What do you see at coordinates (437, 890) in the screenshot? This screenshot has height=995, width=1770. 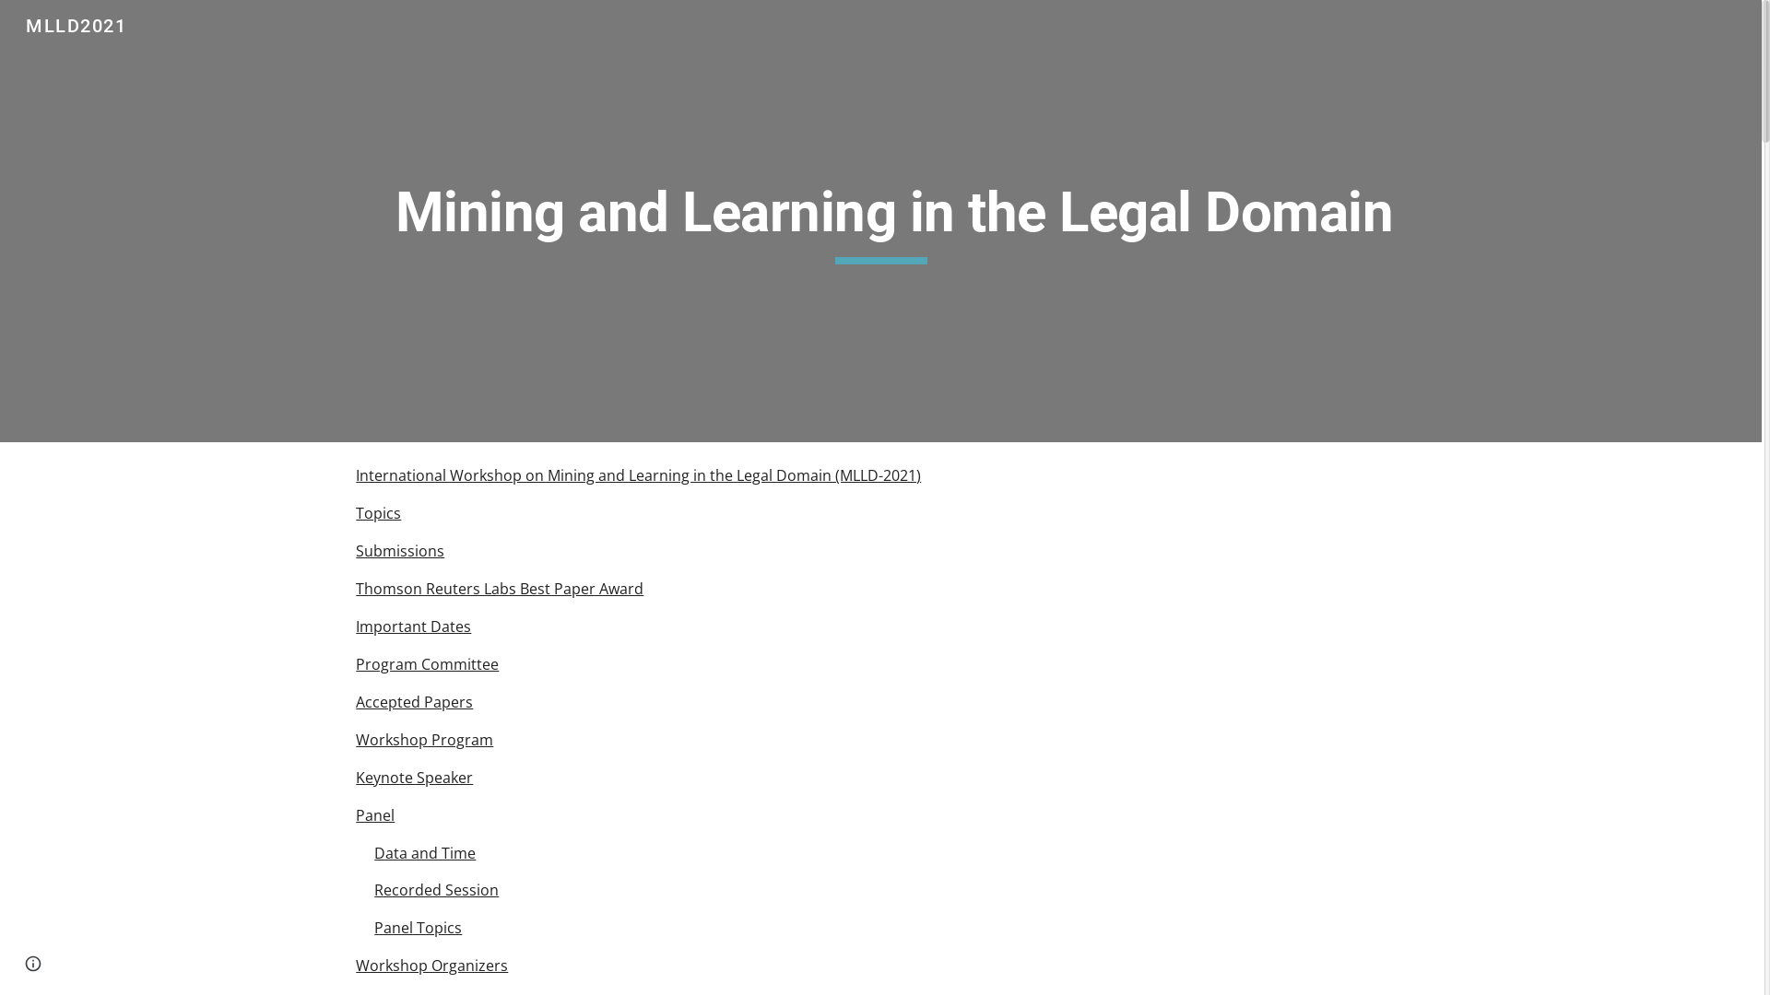 I see `Recorded Session` at bounding box center [437, 890].